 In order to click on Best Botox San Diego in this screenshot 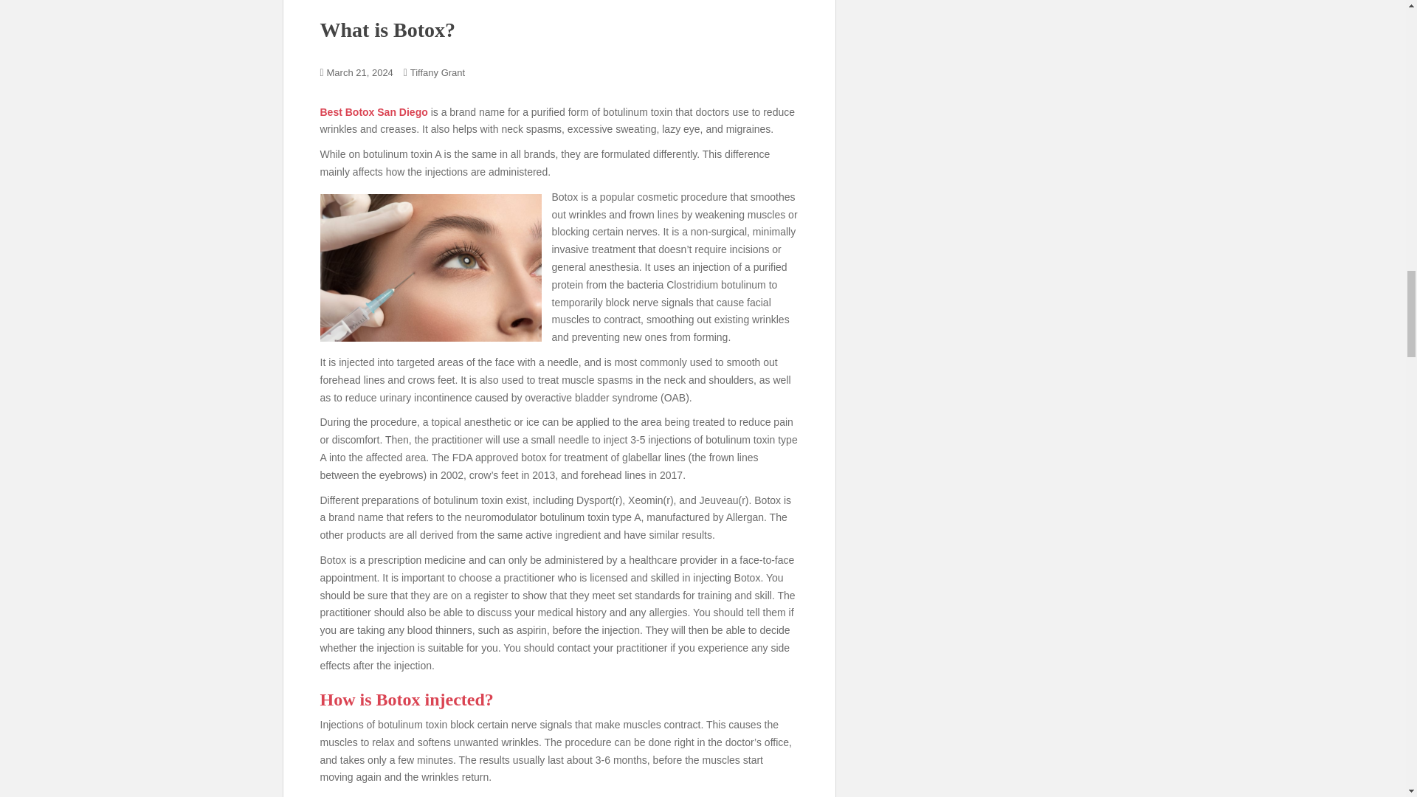, I will do `click(373, 111)`.